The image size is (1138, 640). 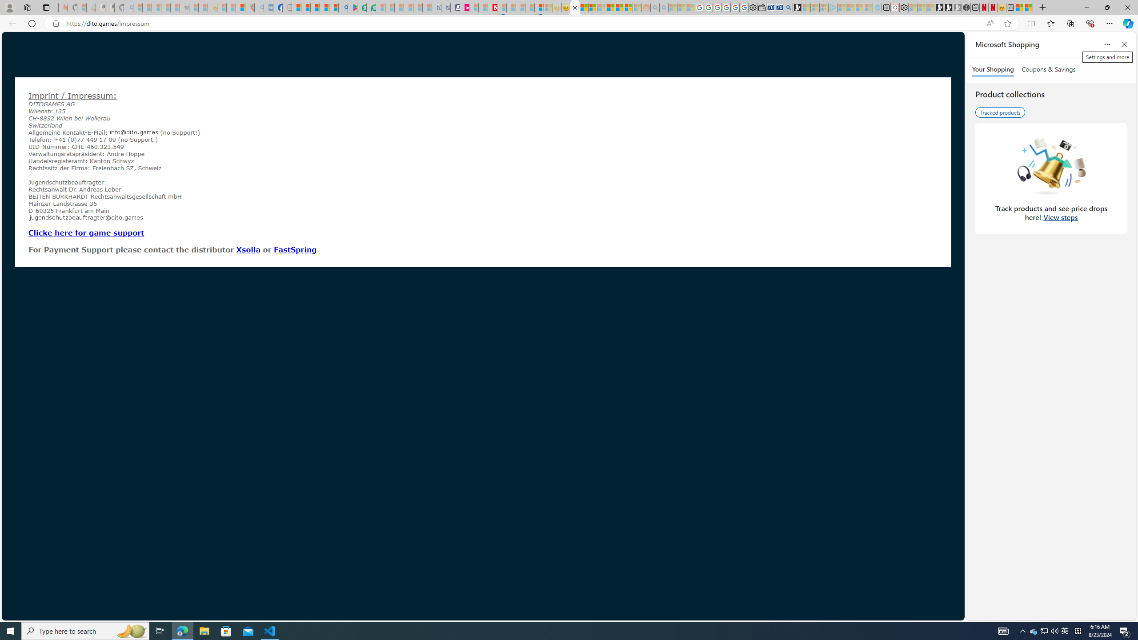 What do you see at coordinates (501, 8) in the screenshot?
I see `Trusted Community Engagement and Contributions | Guidelines` at bounding box center [501, 8].